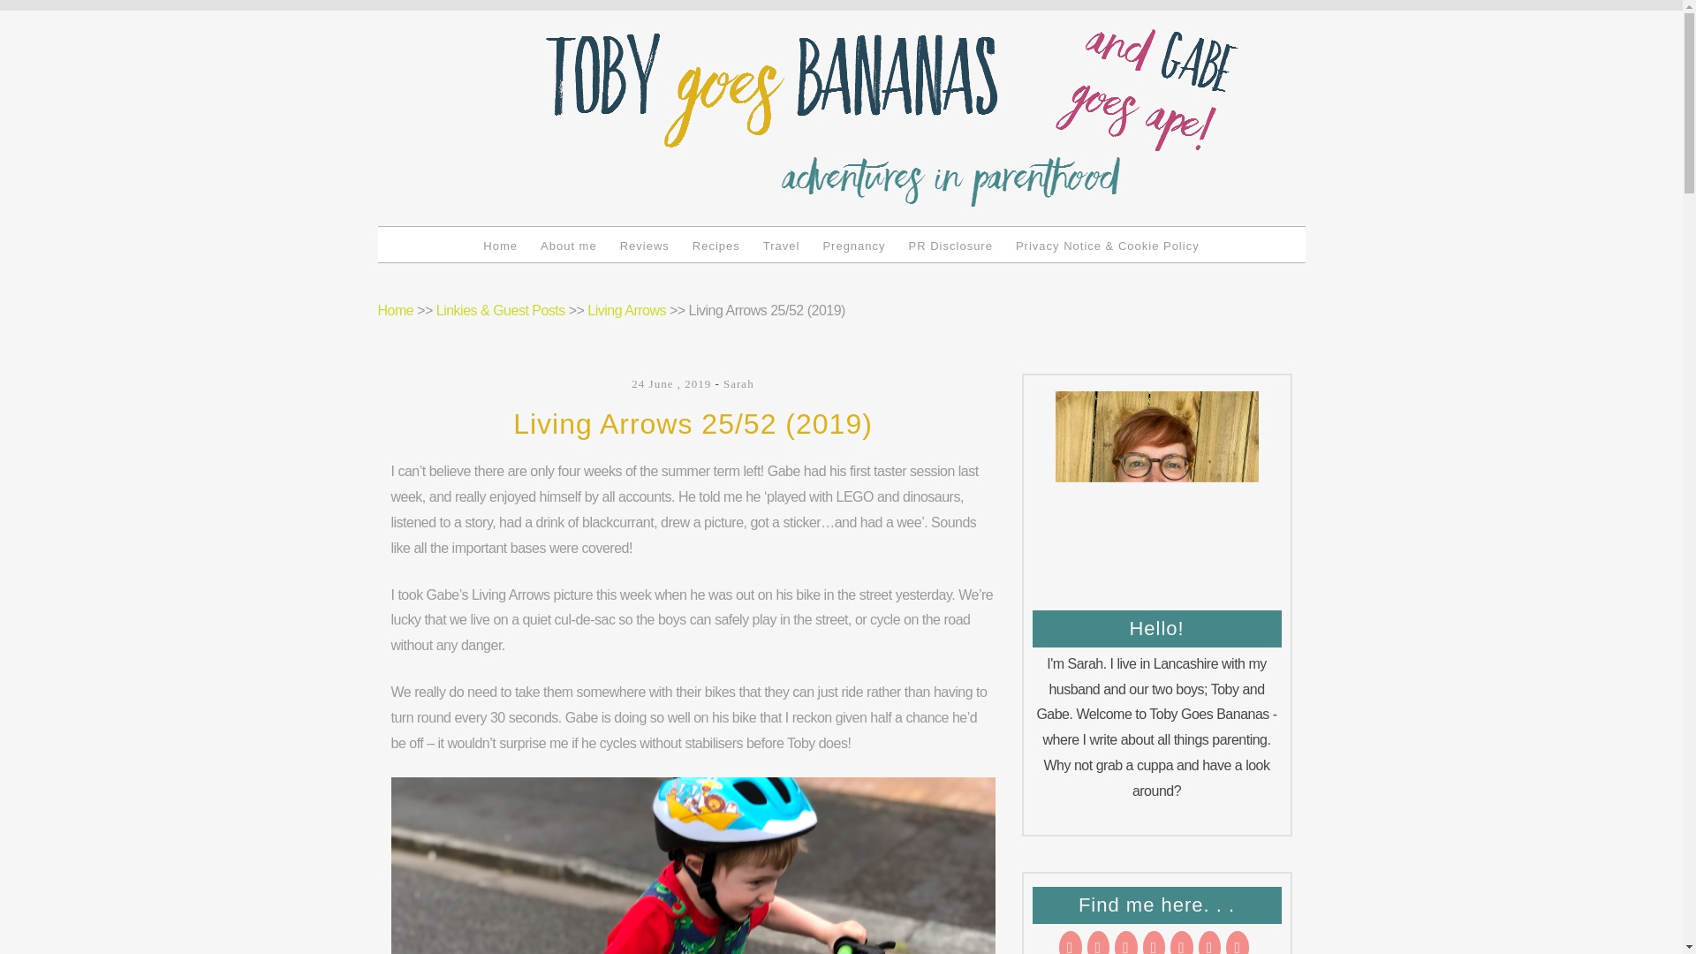 This screenshot has height=954, width=1696. I want to click on Home, so click(500, 246).